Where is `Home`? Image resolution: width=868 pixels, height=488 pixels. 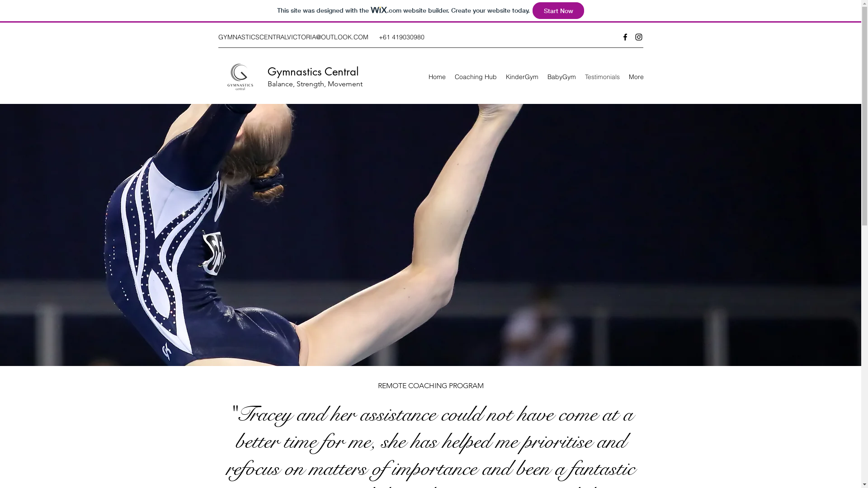
Home is located at coordinates (437, 77).